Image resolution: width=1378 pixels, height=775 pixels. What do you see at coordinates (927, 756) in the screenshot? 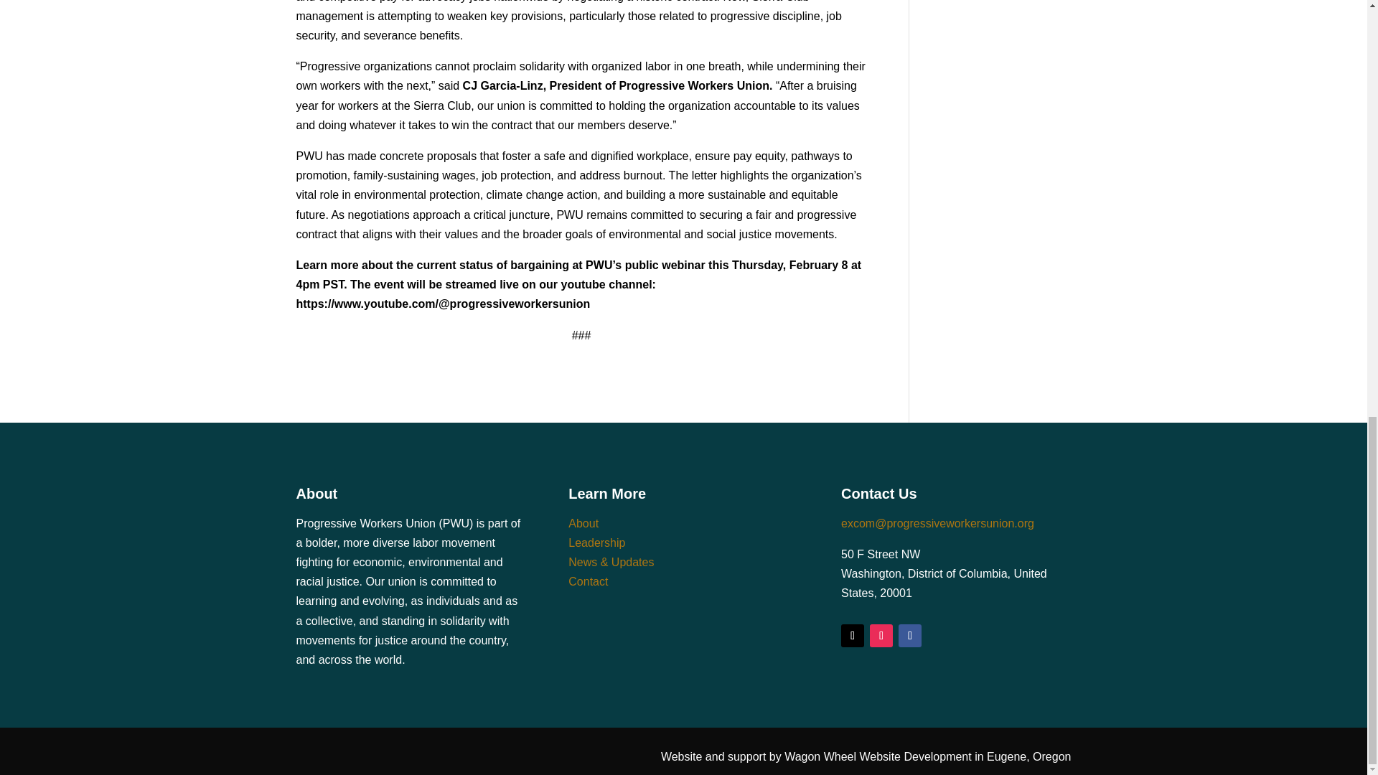
I see `Wagon Wheel Website Development` at bounding box center [927, 756].